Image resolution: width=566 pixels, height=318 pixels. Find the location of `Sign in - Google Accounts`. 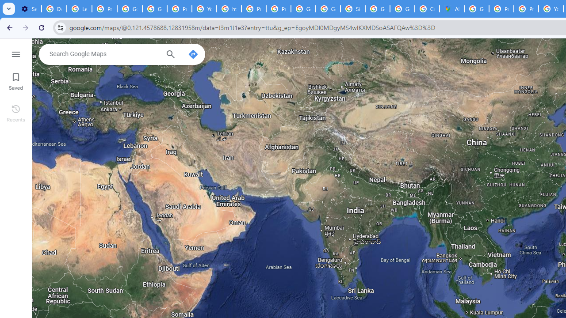

Sign in - Google Accounts is located at coordinates (353, 9).